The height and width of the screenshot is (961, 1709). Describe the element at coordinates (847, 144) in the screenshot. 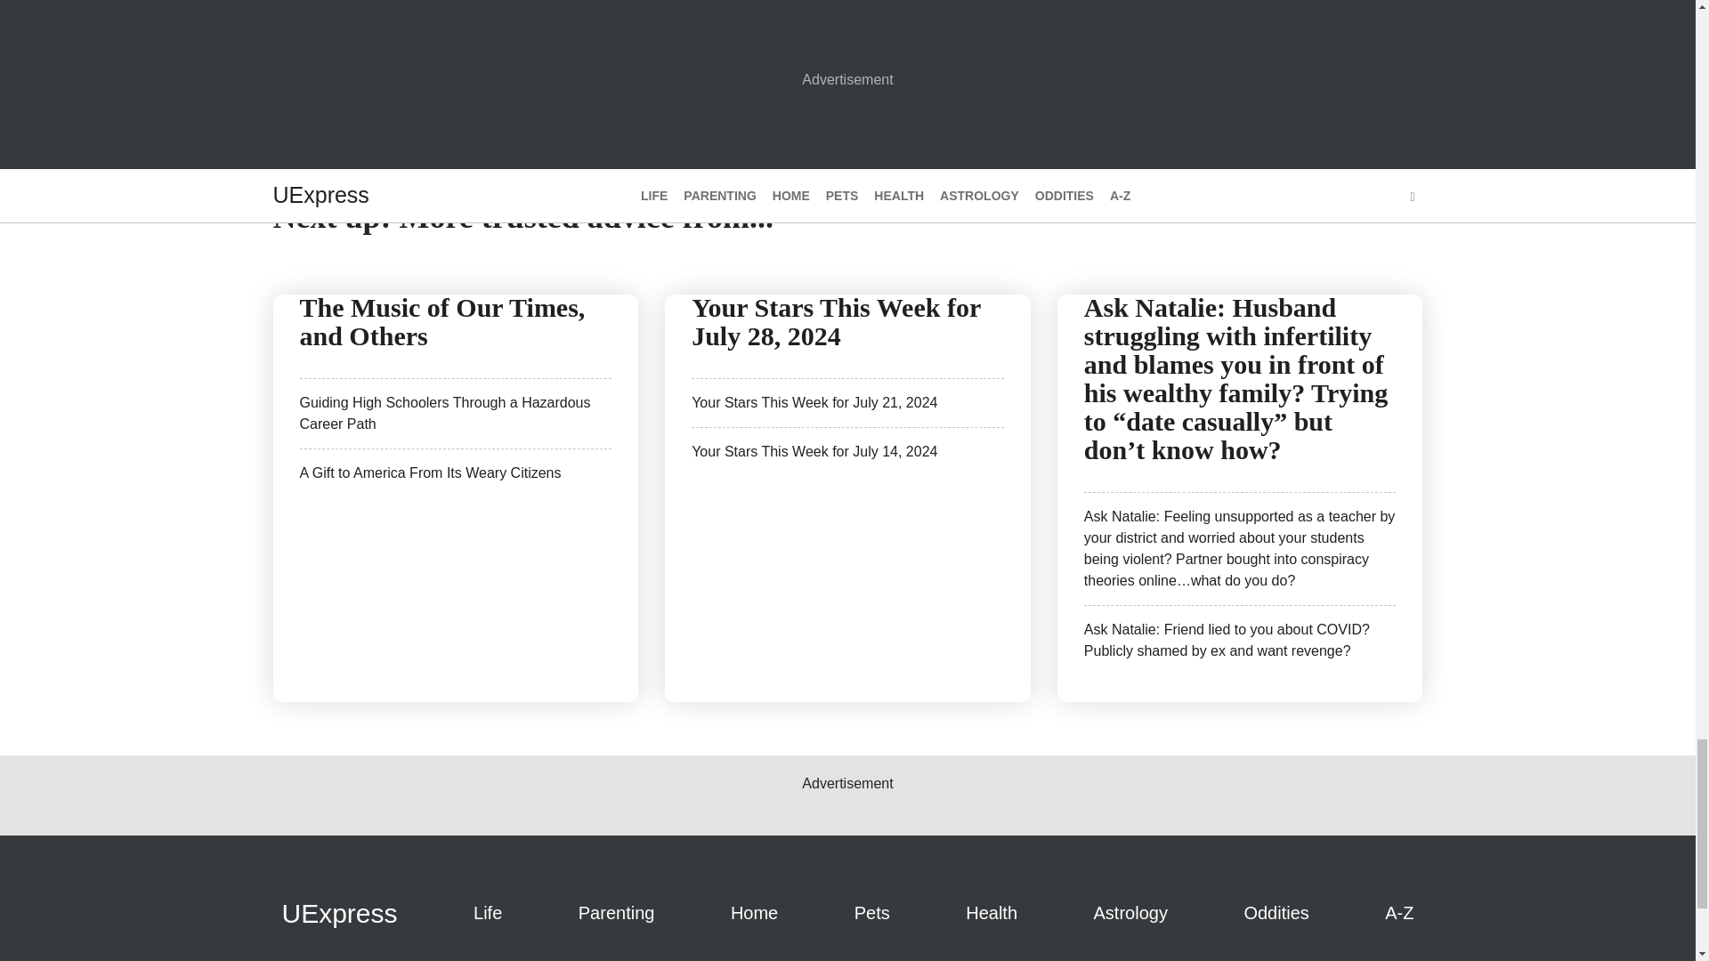

I see `LOAD MORE ARTICLES` at that location.